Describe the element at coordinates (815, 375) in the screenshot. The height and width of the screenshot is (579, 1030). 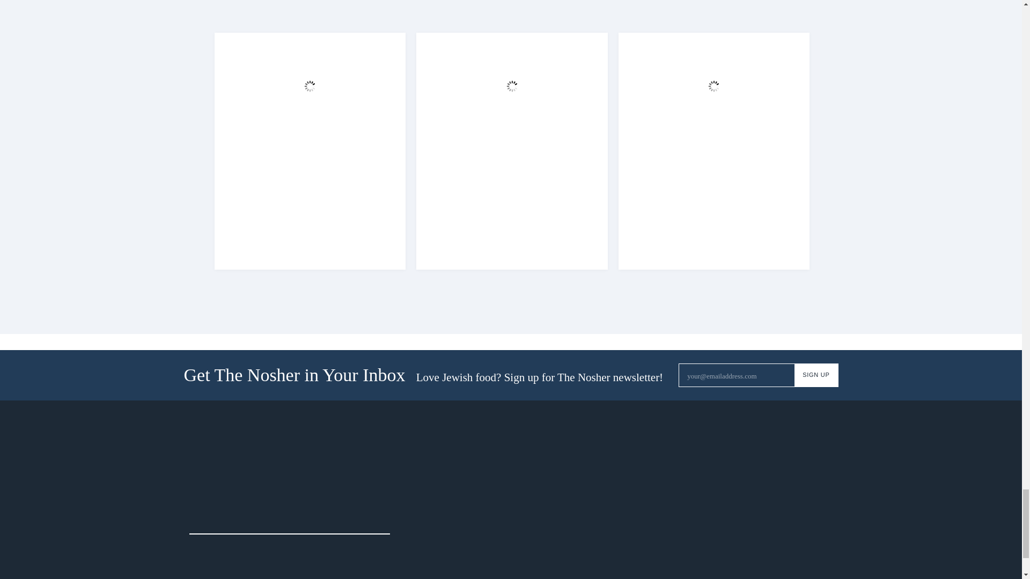
I see `SIGN UP` at that location.